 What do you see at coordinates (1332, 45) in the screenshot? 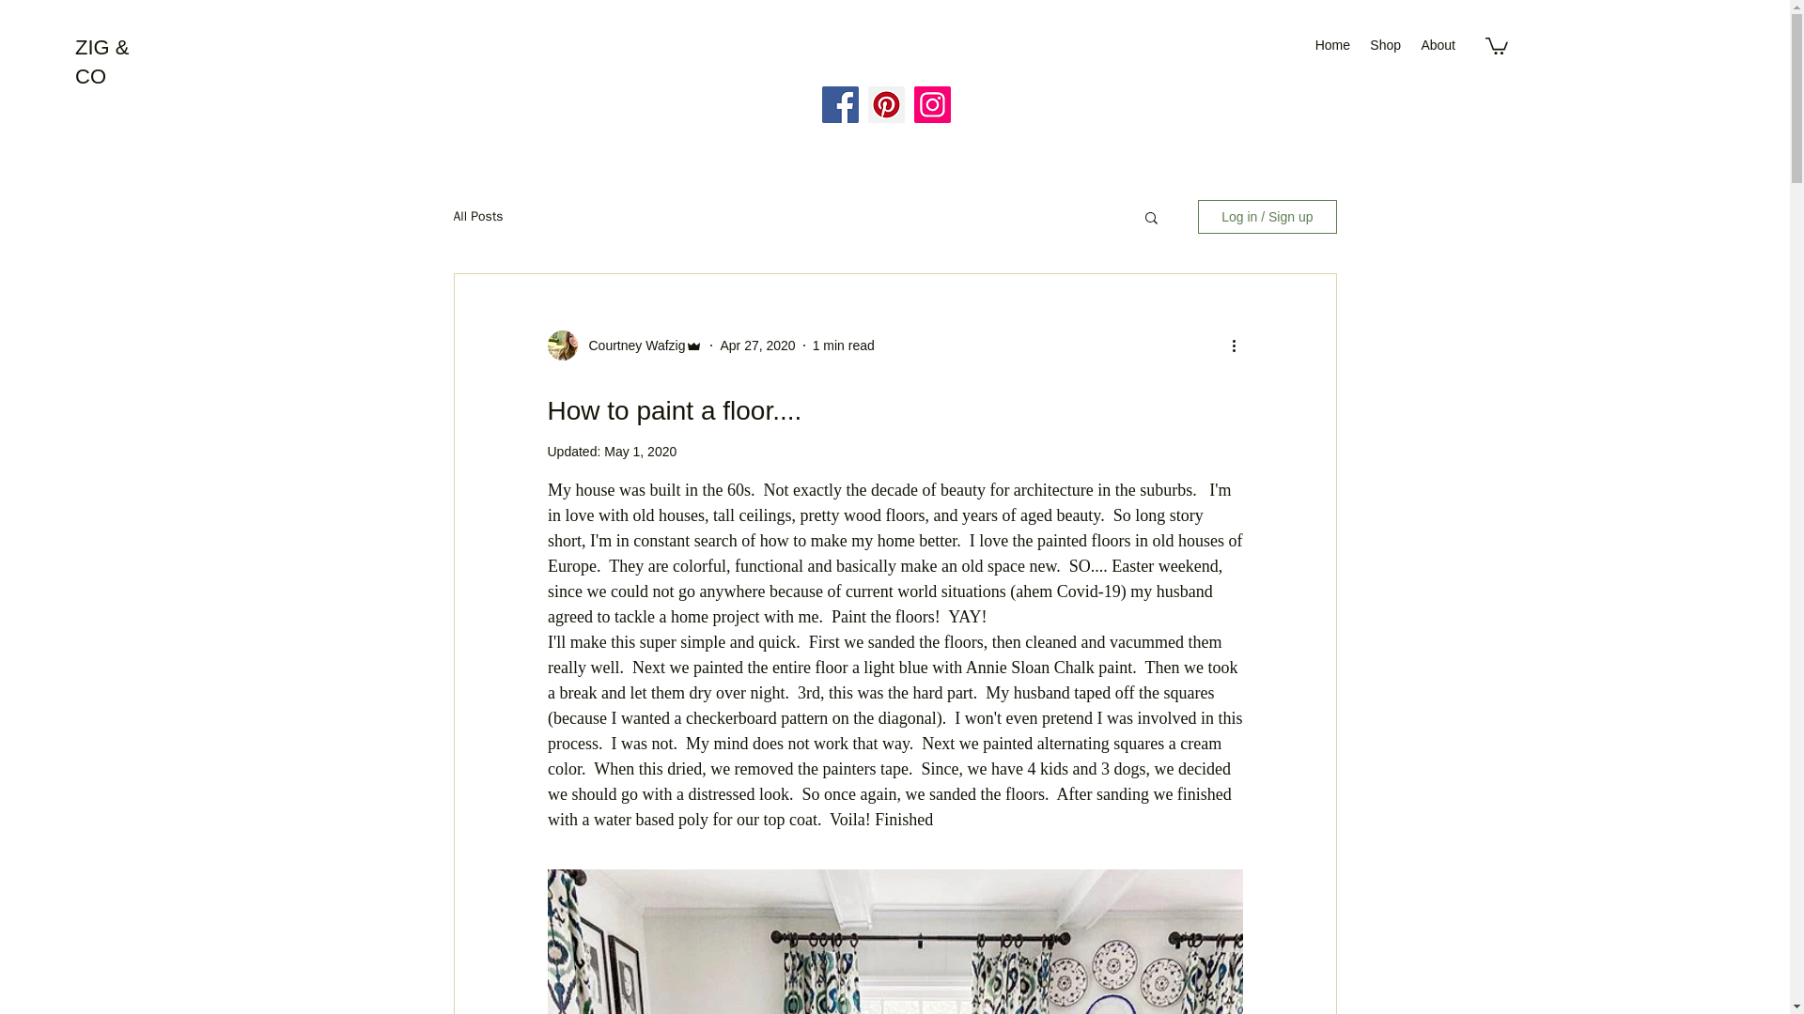
I see `Home` at bounding box center [1332, 45].